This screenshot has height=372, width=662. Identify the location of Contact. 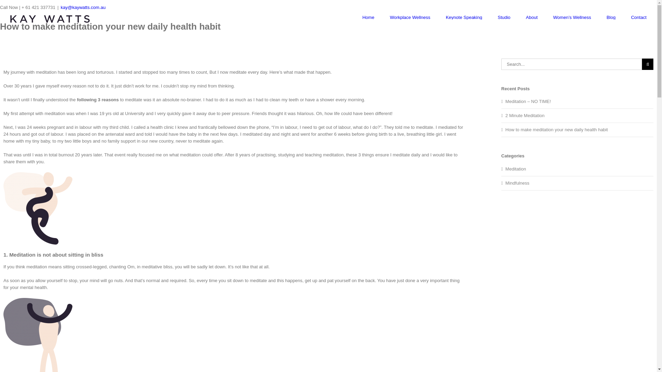
(639, 17).